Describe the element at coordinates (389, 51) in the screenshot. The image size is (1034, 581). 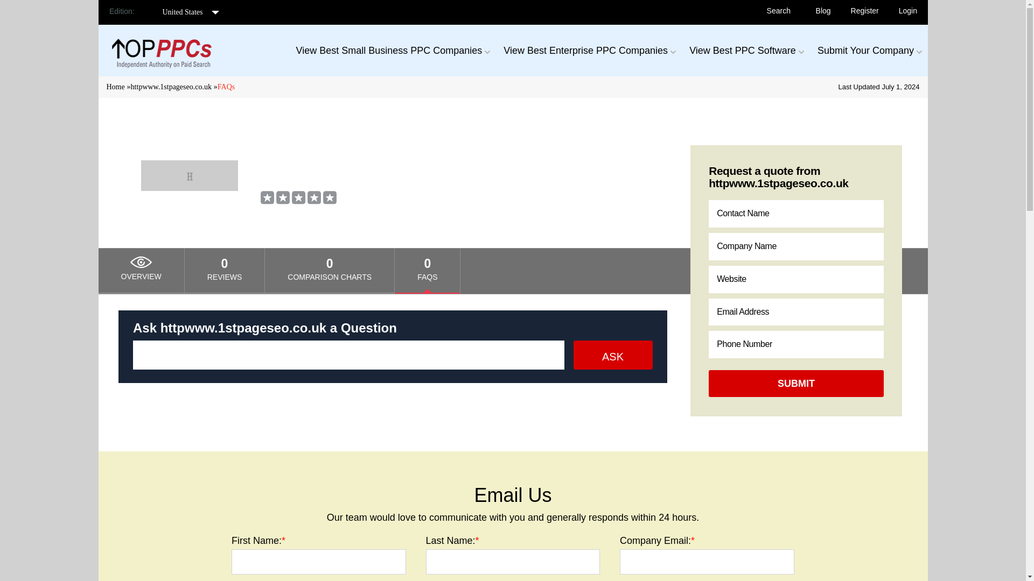
I see `View Best Small Business PPC Companies` at that location.